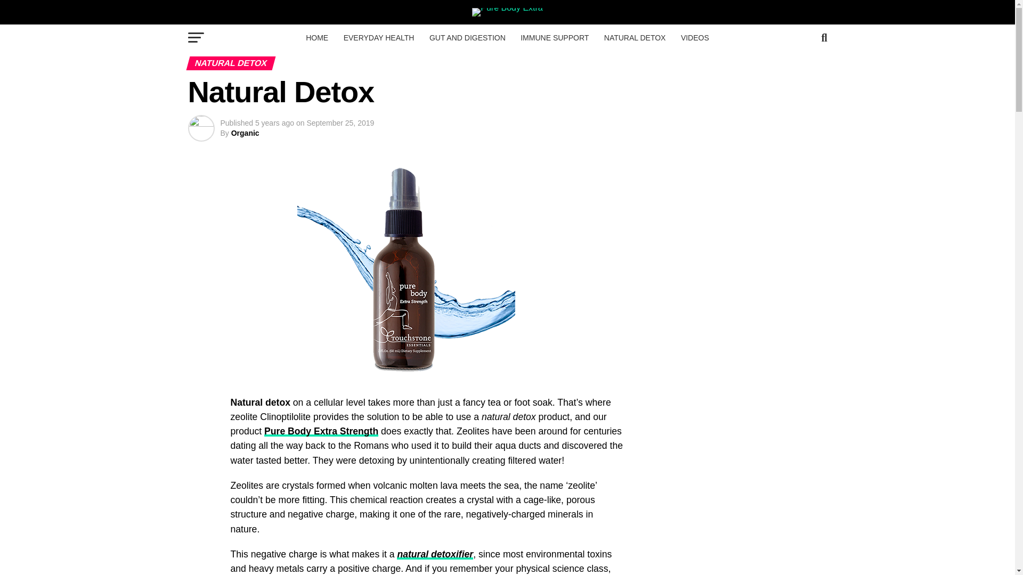  Describe the element at coordinates (245, 133) in the screenshot. I see `Posts by Organic` at that location.